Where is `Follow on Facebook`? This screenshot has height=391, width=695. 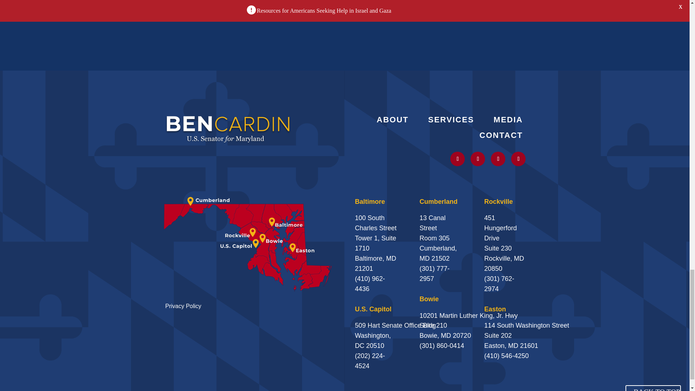
Follow on Facebook is located at coordinates (518, 159).